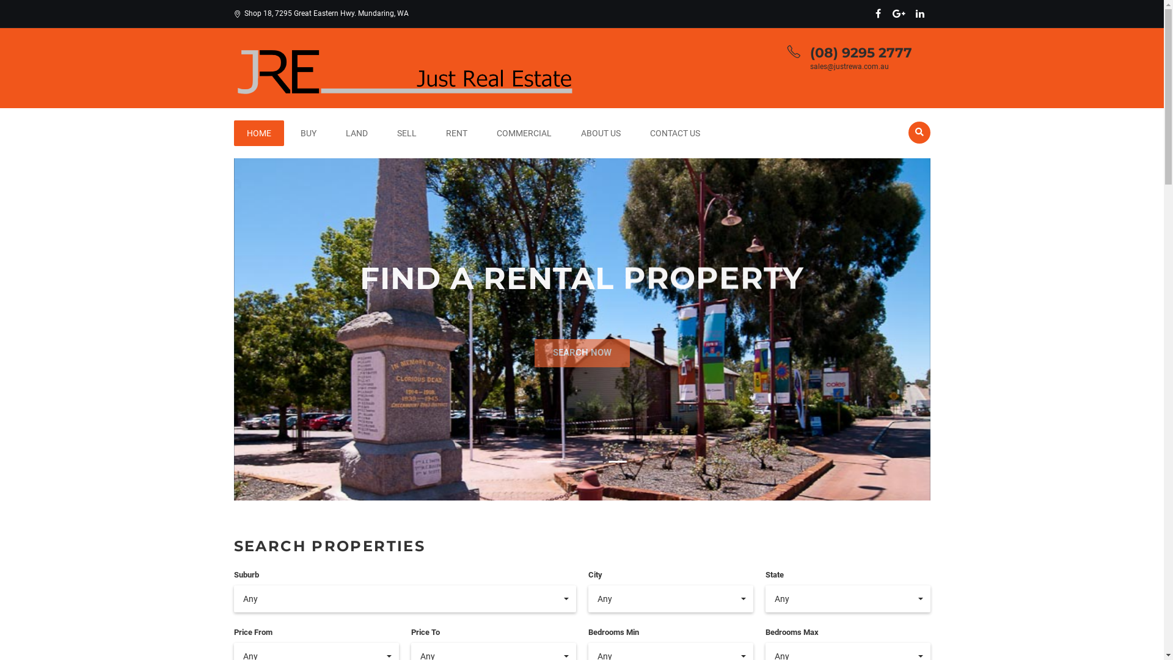  What do you see at coordinates (847, 599) in the screenshot?
I see `Any
 ` at bounding box center [847, 599].